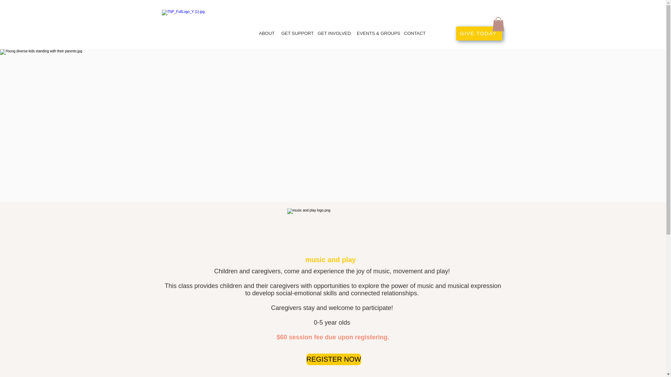 This screenshot has height=377, width=671. I want to click on GET INVOLVED, so click(333, 34).